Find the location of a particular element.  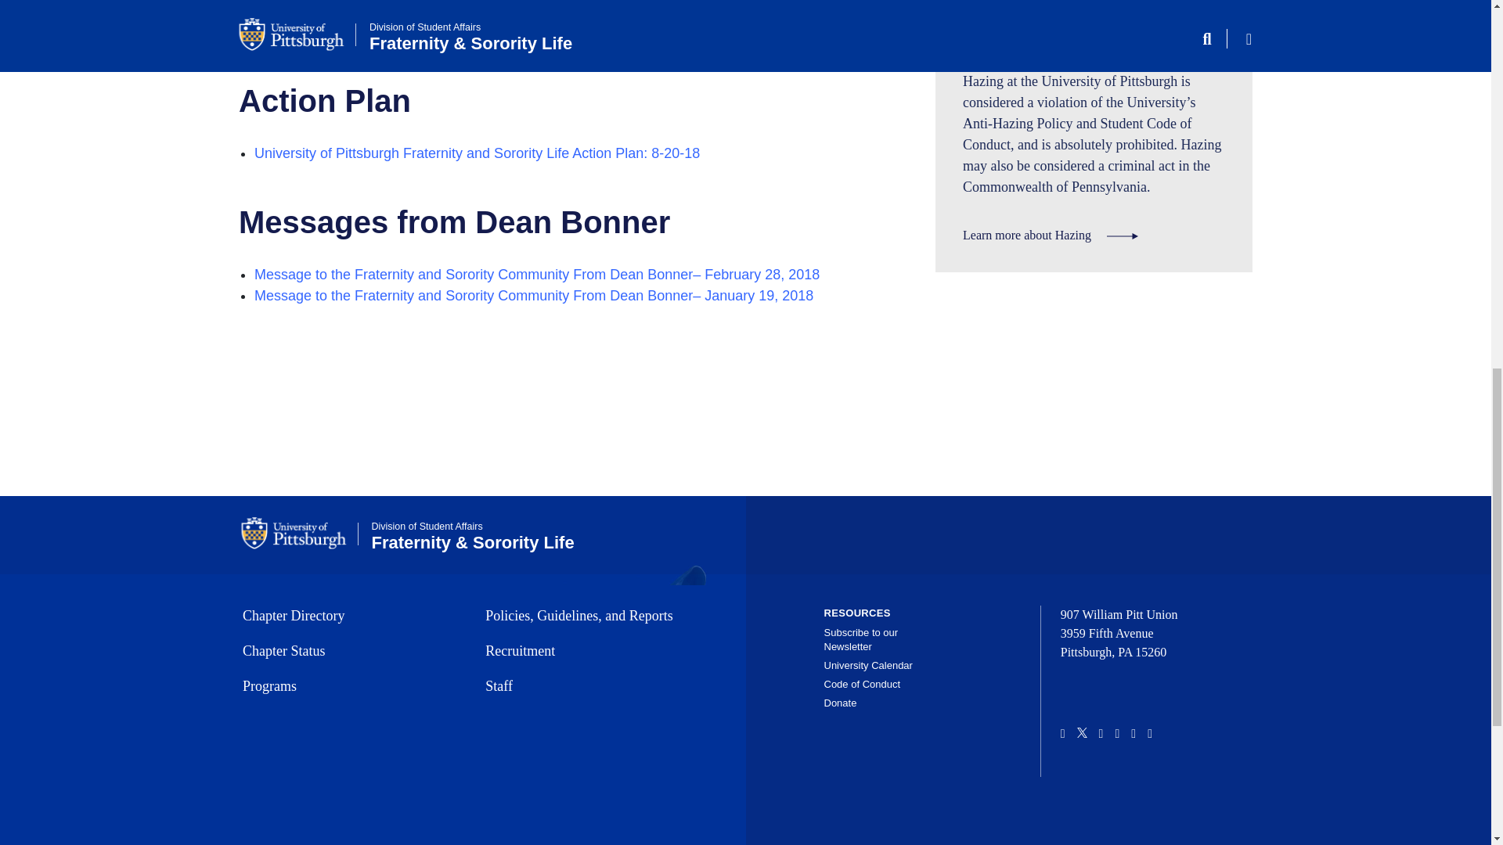

Division of Student Affairs is located at coordinates (427, 527).